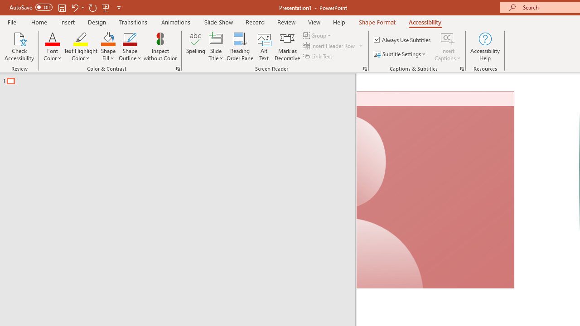 The image size is (580, 326). Describe the element at coordinates (264, 46) in the screenshot. I see `Alt Text` at that location.